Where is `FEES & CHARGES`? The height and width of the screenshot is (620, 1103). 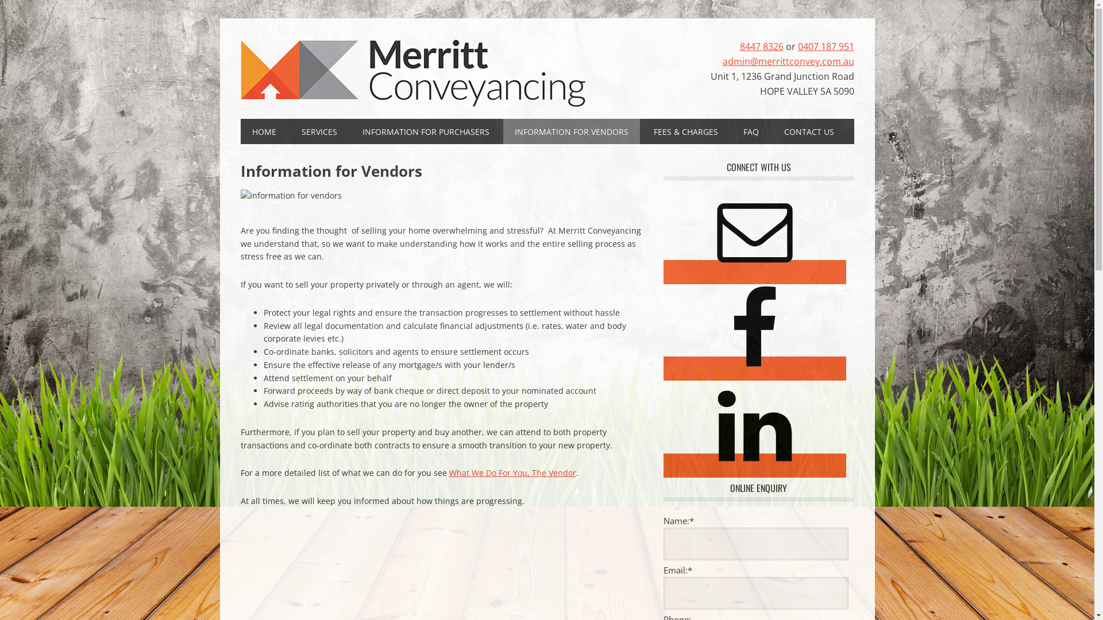 FEES & CHARGES is located at coordinates (686, 131).